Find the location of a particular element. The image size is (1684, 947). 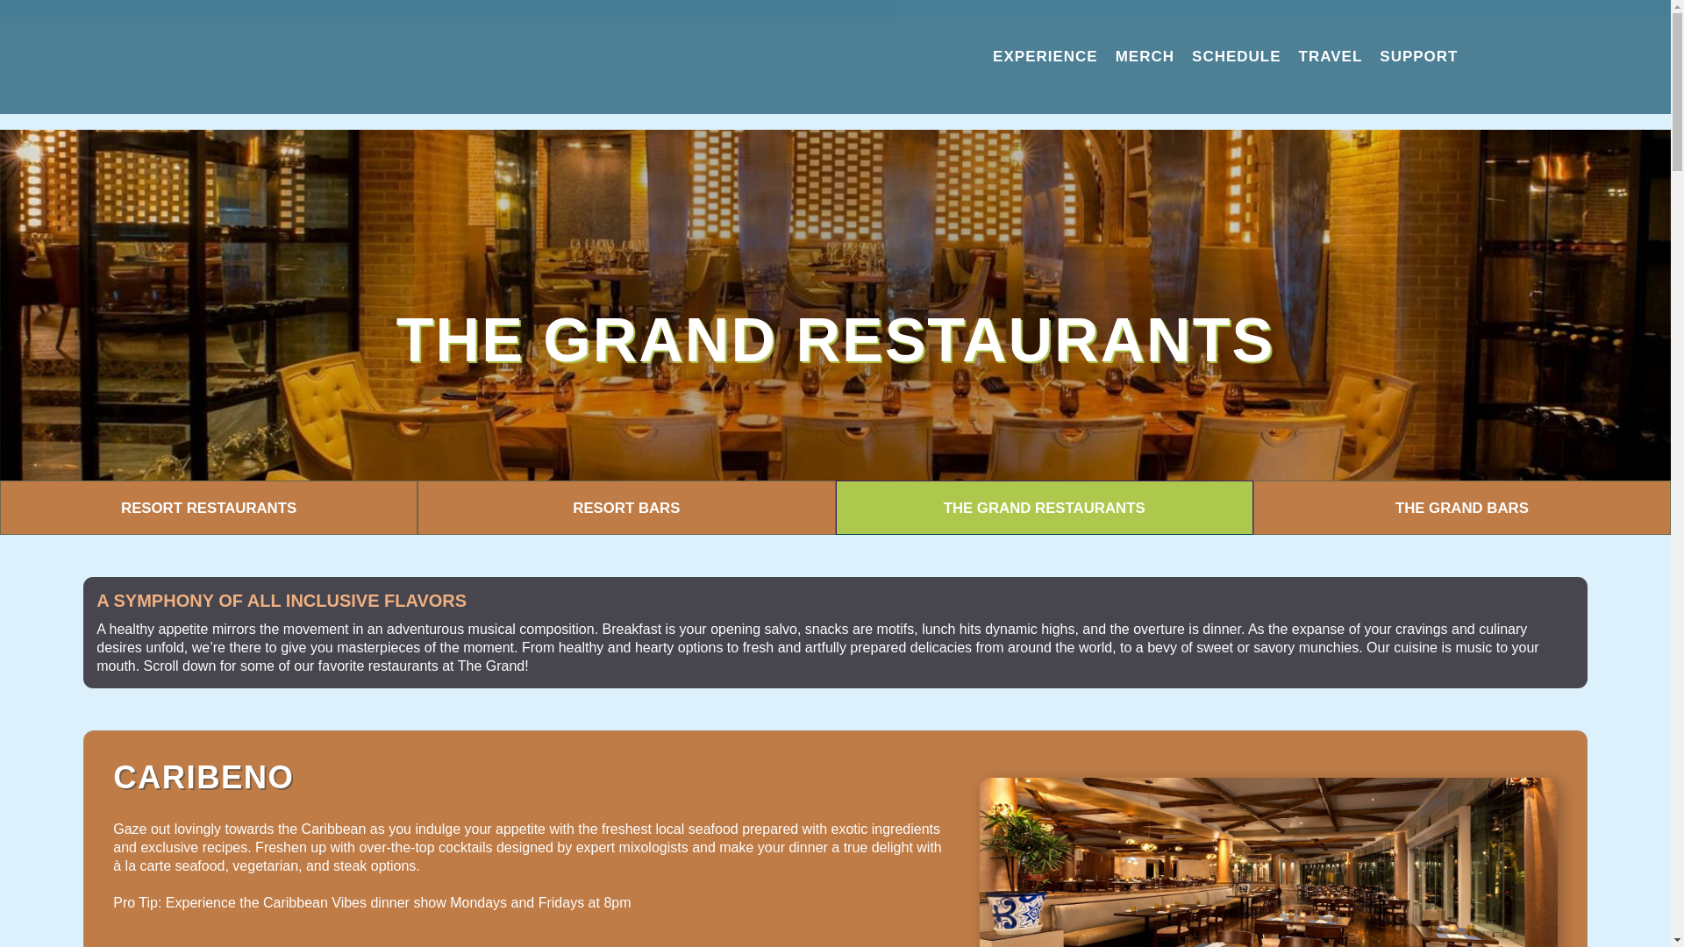

MERCH is located at coordinates (1145, 56).